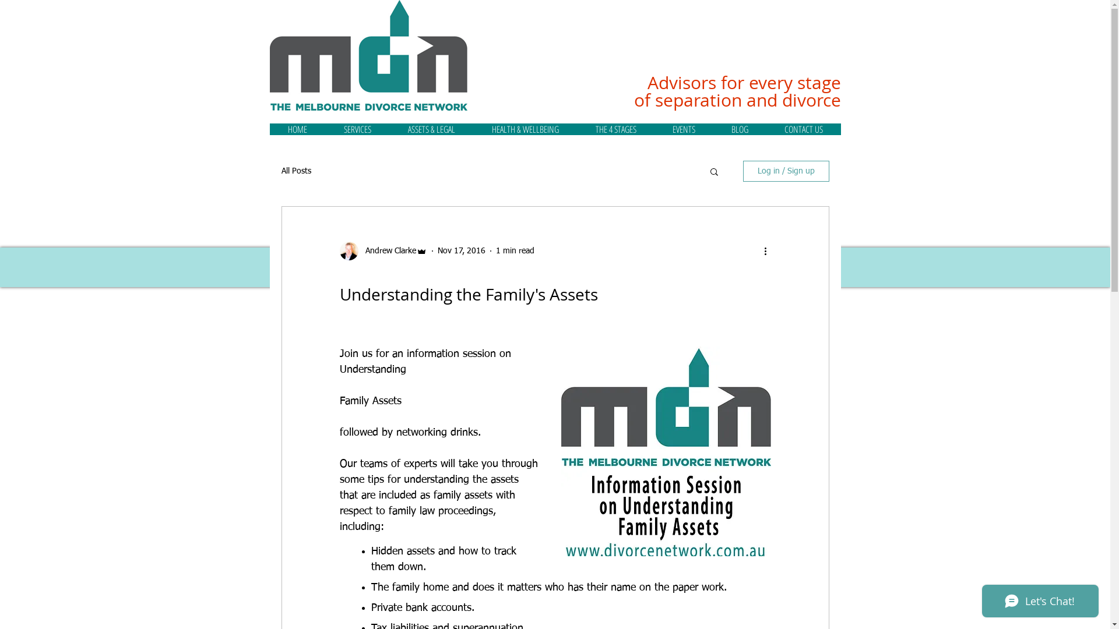 The image size is (1119, 629). What do you see at coordinates (357, 129) in the screenshot?
I see `SERVICES` at bounding box center [357, 129].